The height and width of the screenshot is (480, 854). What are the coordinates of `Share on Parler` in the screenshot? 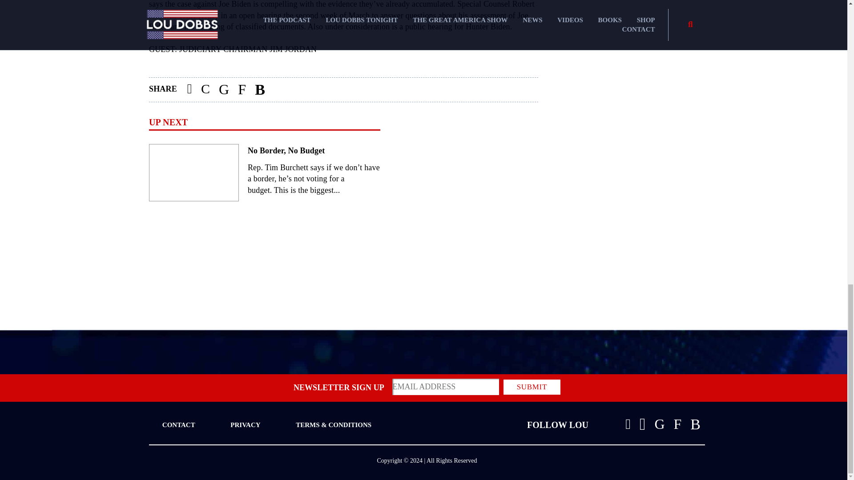 It's located at (205, 90).